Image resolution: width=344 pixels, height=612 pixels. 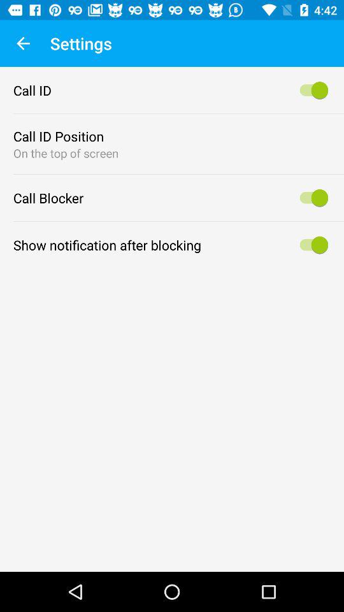 I want to click on turn on caller id, so click(x=312, y=91).